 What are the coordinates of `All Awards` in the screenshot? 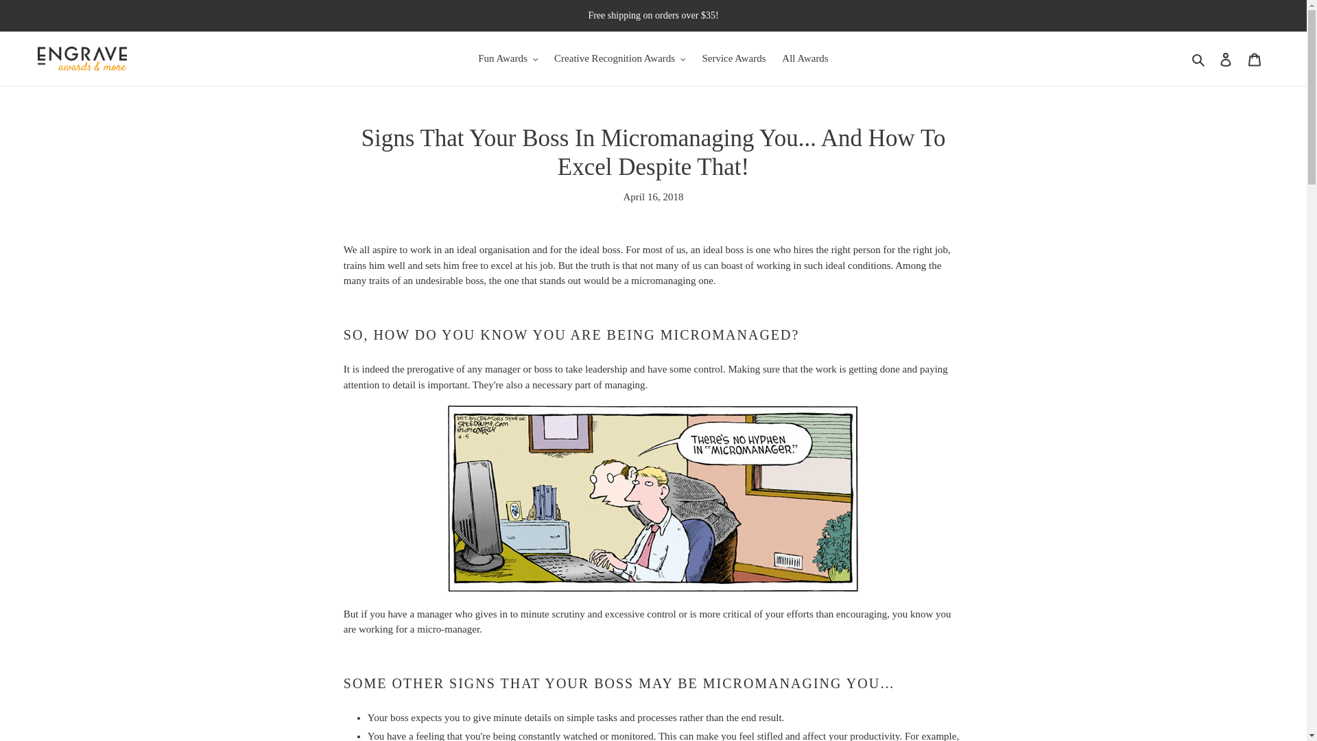 It's located at (805, 59).